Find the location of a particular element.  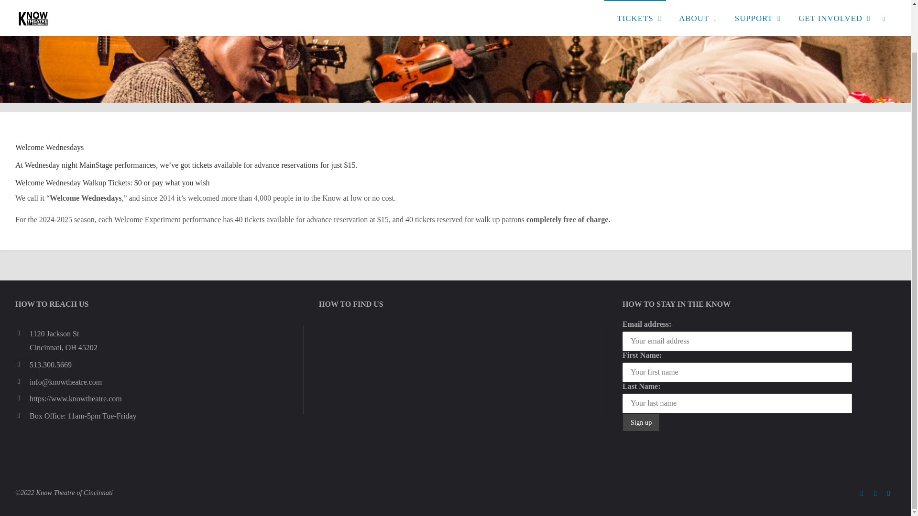

Cincinnati's Theatrical Playground is located at coordinates (88, 17).